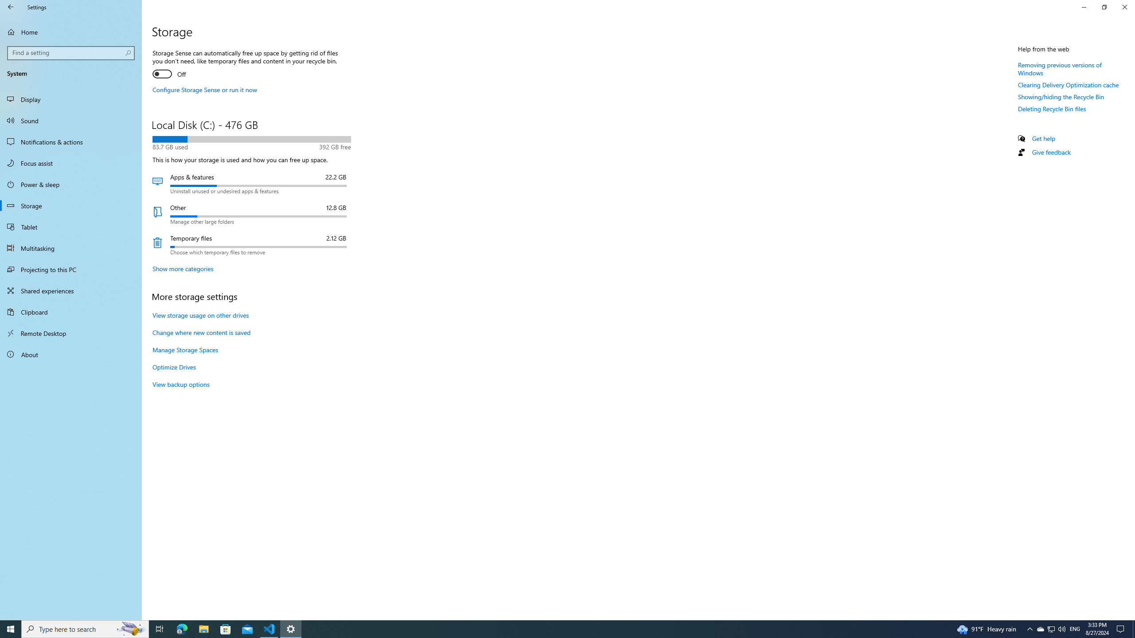  Describe the element at coordinates (251, 245) in the screenshot. I see `Temporary files` at that location.